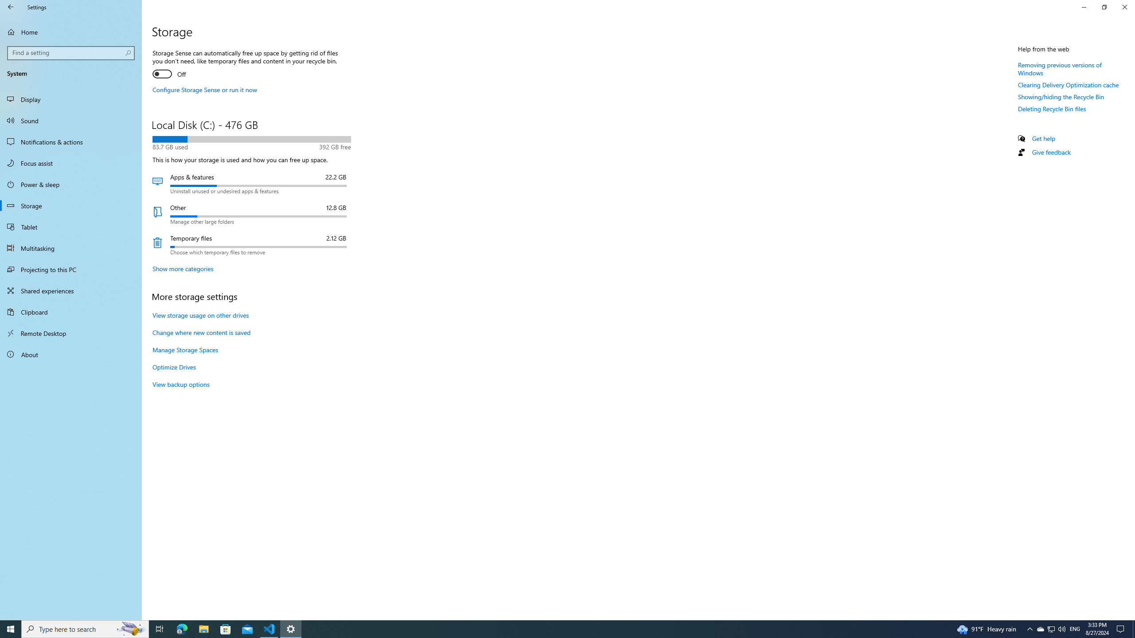  Describe the element at coordinates (251, 245) in the screenshot. I see `Temporary files` at that location.